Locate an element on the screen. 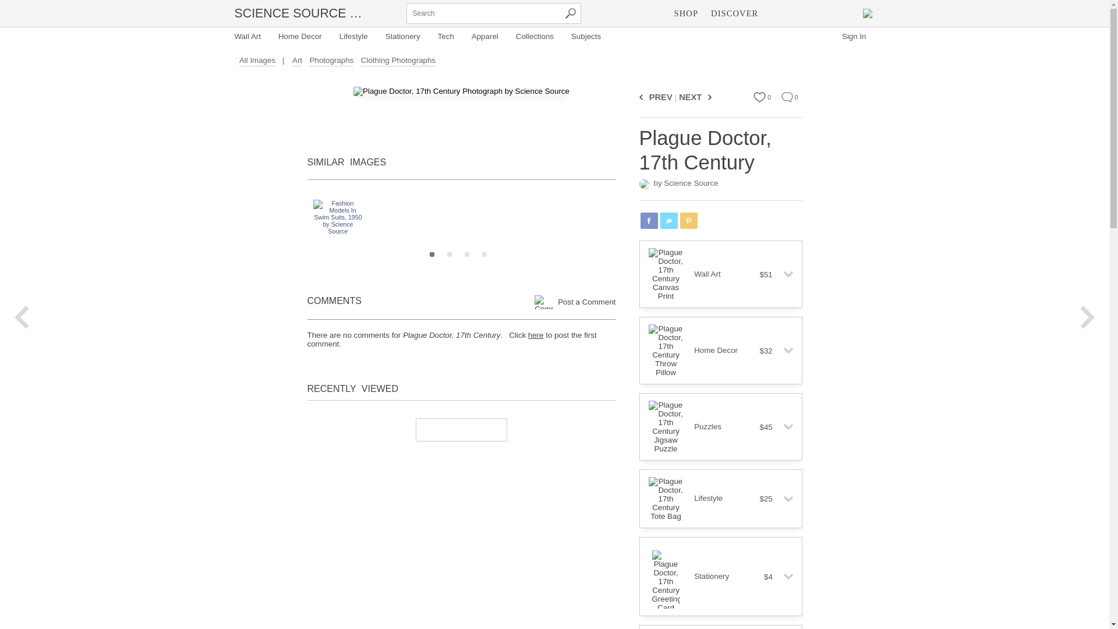  Comment is located at coordinates (787, 97).